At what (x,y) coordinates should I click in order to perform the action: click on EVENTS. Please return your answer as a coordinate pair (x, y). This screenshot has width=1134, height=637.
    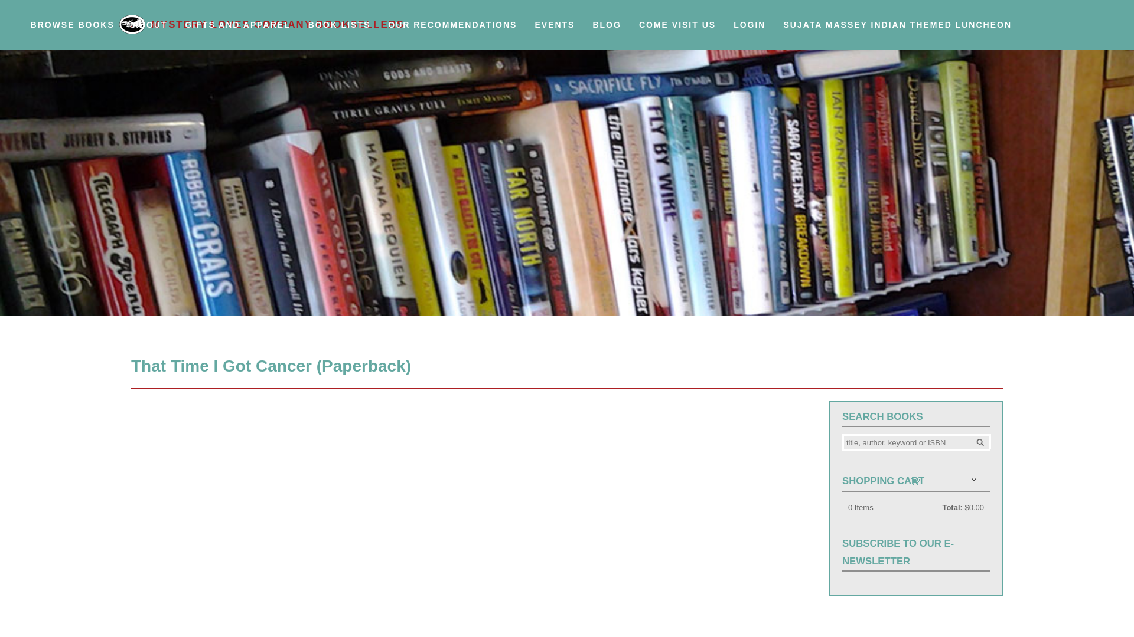
    Looking at the image, I should click on (555, 32).